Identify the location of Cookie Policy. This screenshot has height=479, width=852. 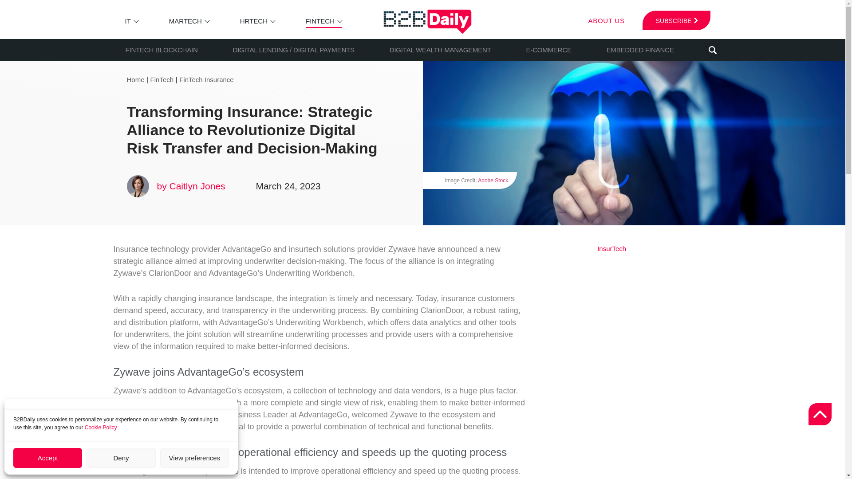
(101, 427).